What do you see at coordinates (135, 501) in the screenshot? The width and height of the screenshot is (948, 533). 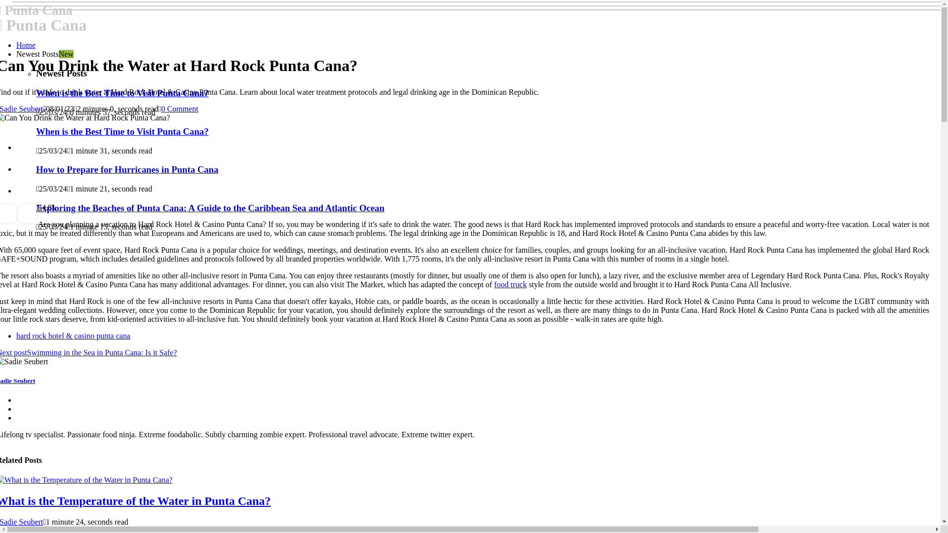 I see `What is the Temperature of the Water in Punta Cana?` at bounding box center [135, 501].